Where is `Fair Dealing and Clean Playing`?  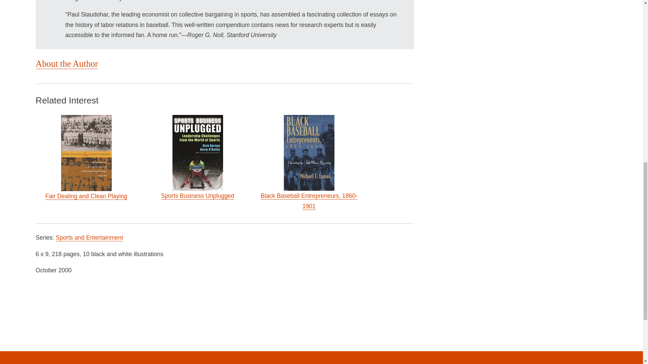 Fair Dealing and Clean Playing is located at coordinates (86, 196).